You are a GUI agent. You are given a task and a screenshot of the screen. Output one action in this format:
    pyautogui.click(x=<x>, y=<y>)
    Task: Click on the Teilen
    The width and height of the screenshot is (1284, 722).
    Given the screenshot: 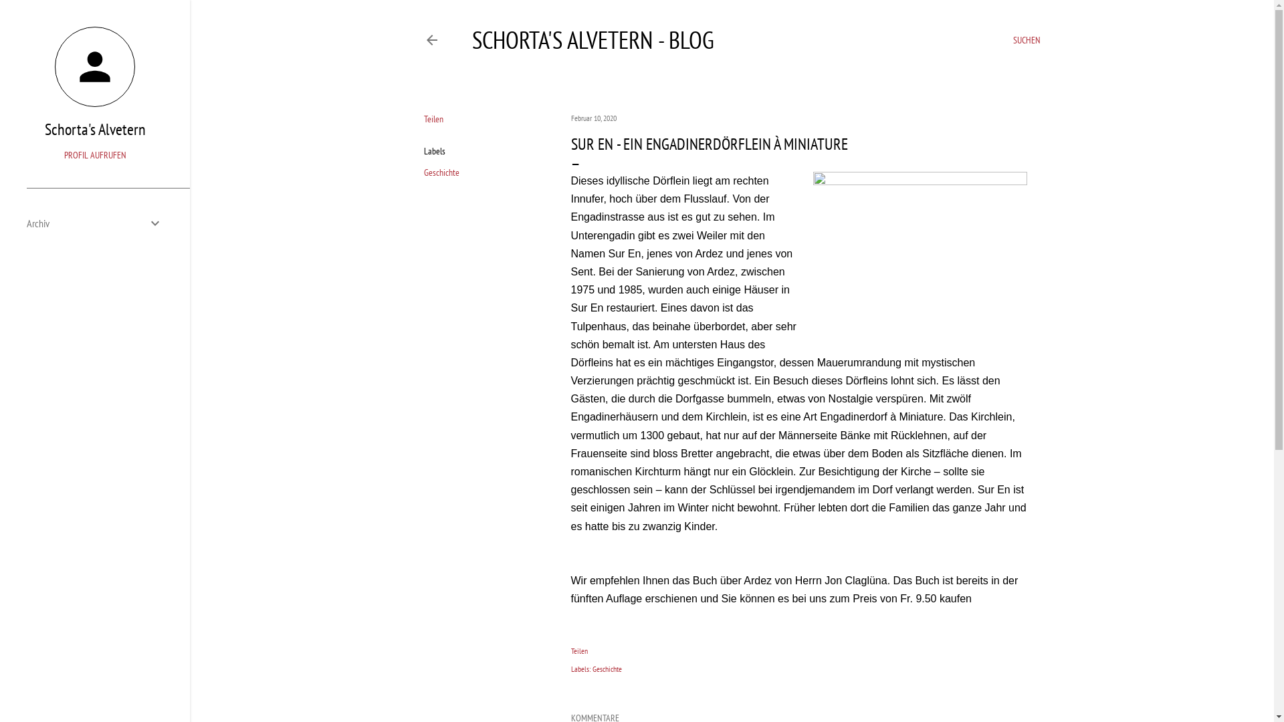 What is the action you would take?
    pyautogui.click(x=433, y=119)
    